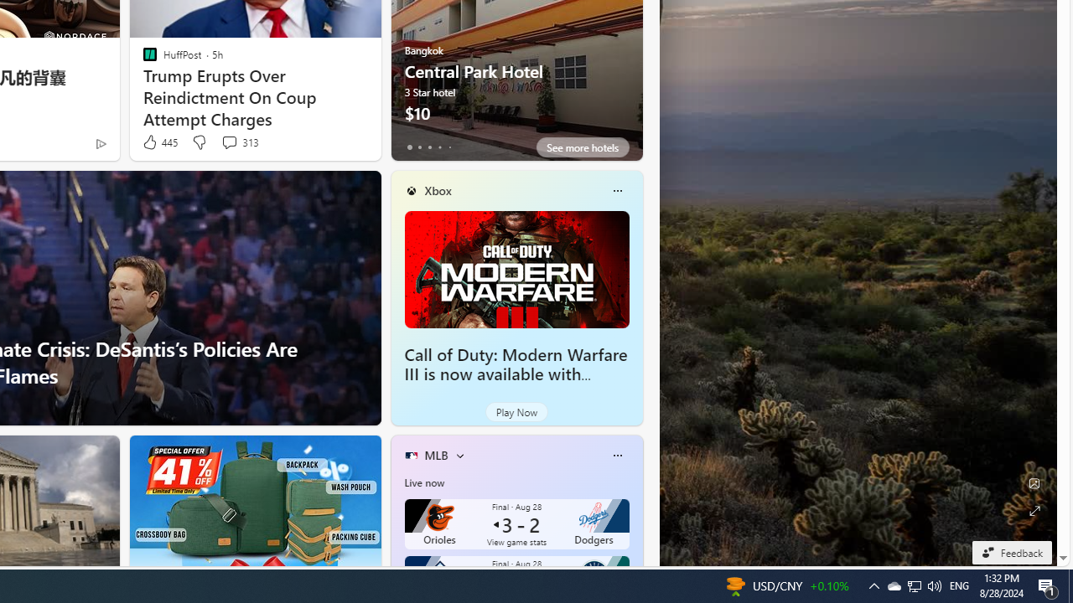  What do you see at coordinates (1034, 483) in the screenshot?
I see `Edit Background` at bounding box center [1034, 483].